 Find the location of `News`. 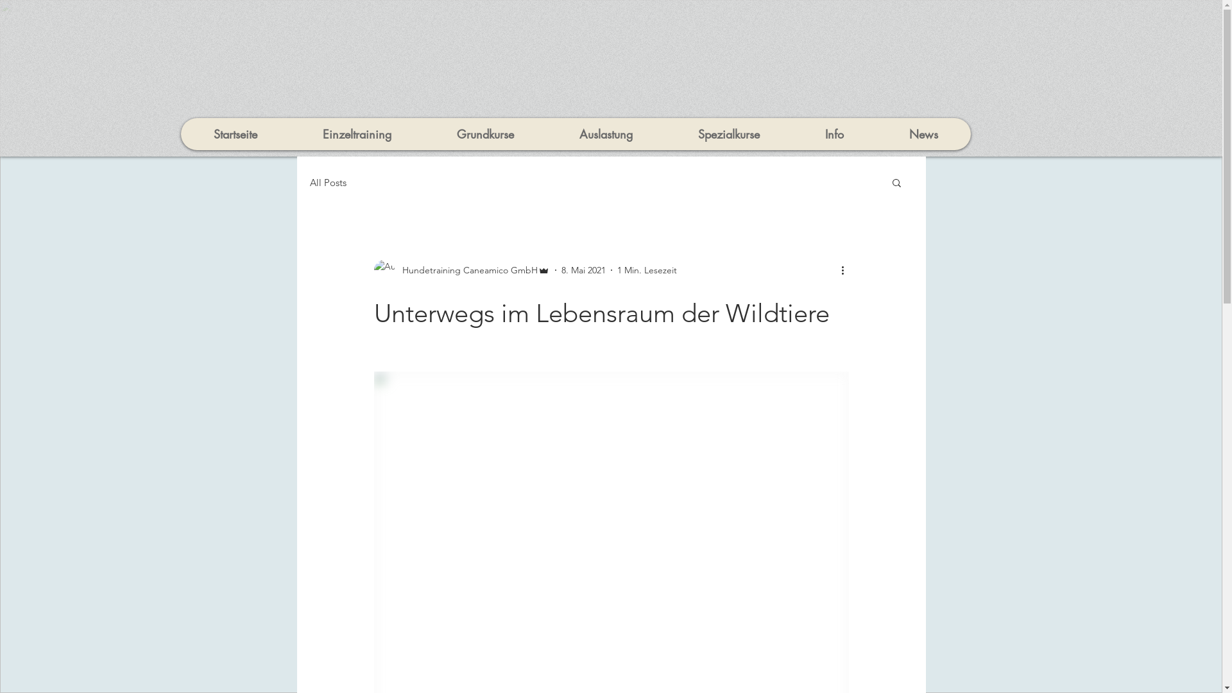

News is located at coordinates (924, 134).